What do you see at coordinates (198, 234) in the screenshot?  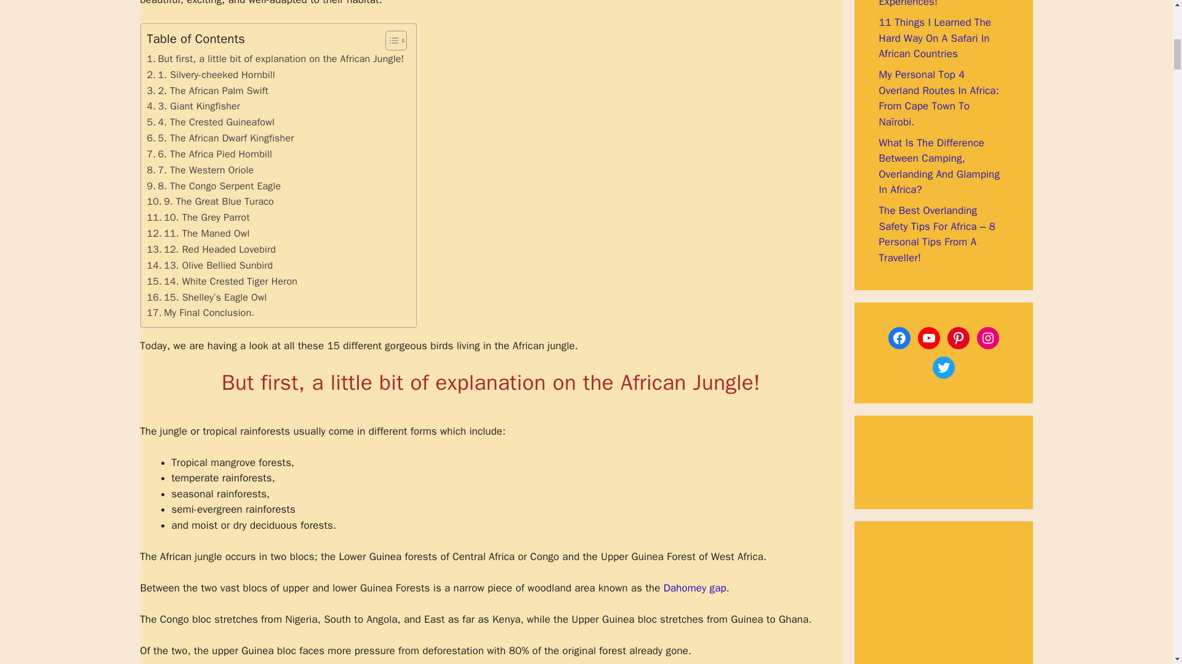 I see `11. The Maned Owl` at bounding box center [198, 234].